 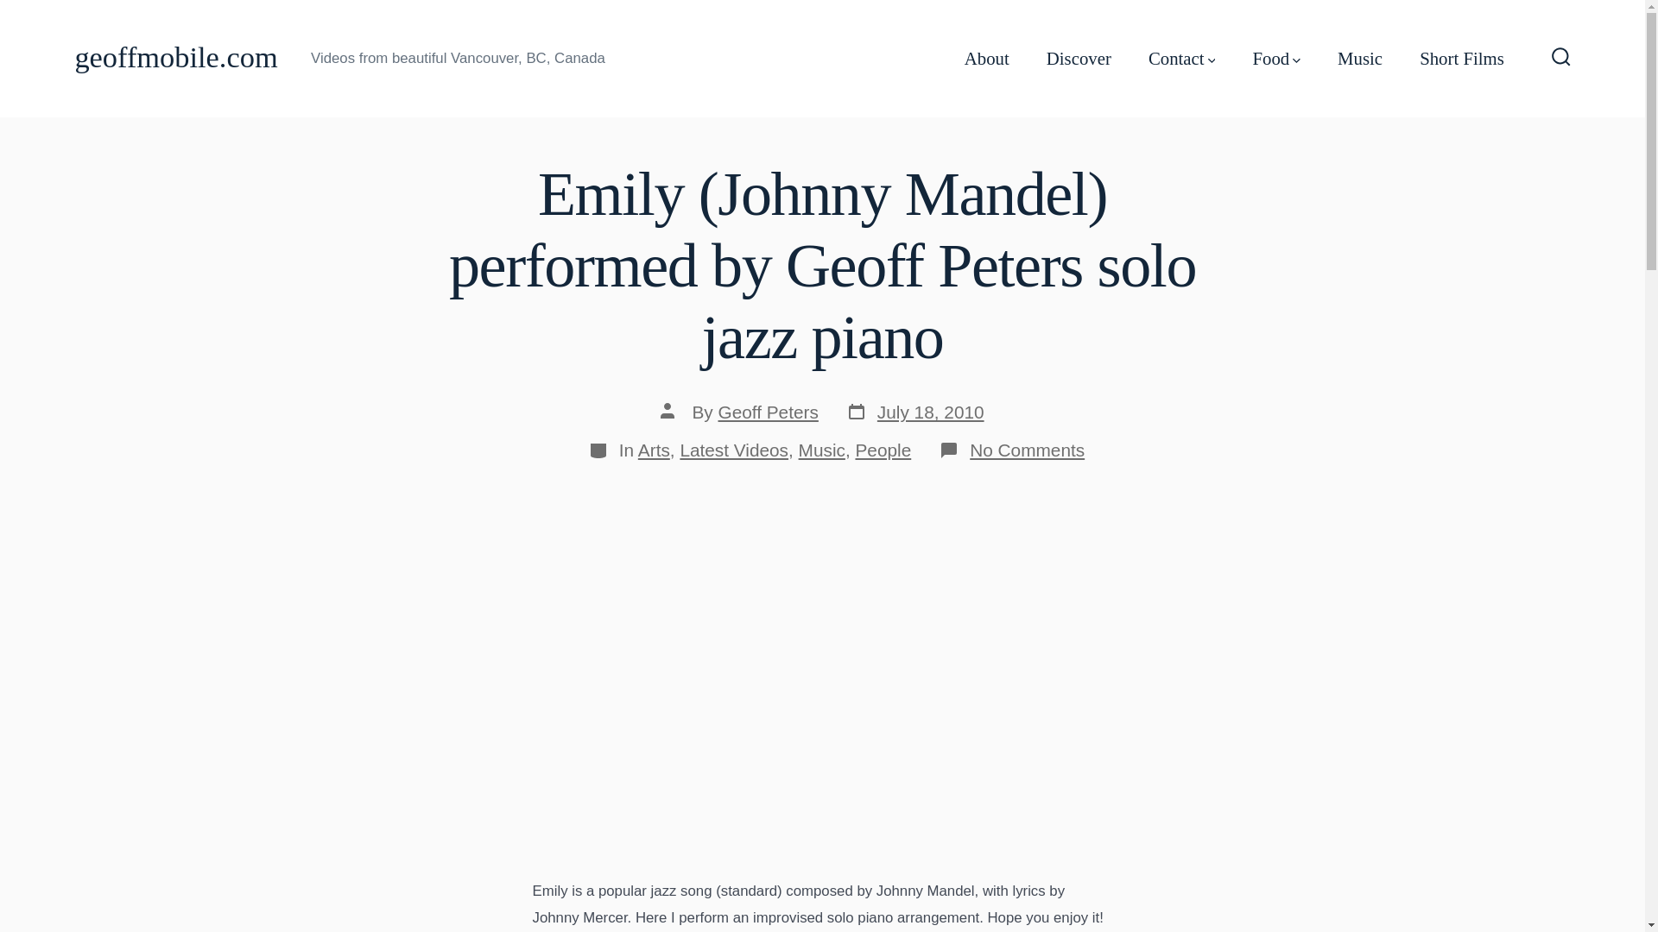 What do you see at coordinates (1561, 58) in the screenshot?
I see `Latest Videos` at bounding box center [1561, 58].